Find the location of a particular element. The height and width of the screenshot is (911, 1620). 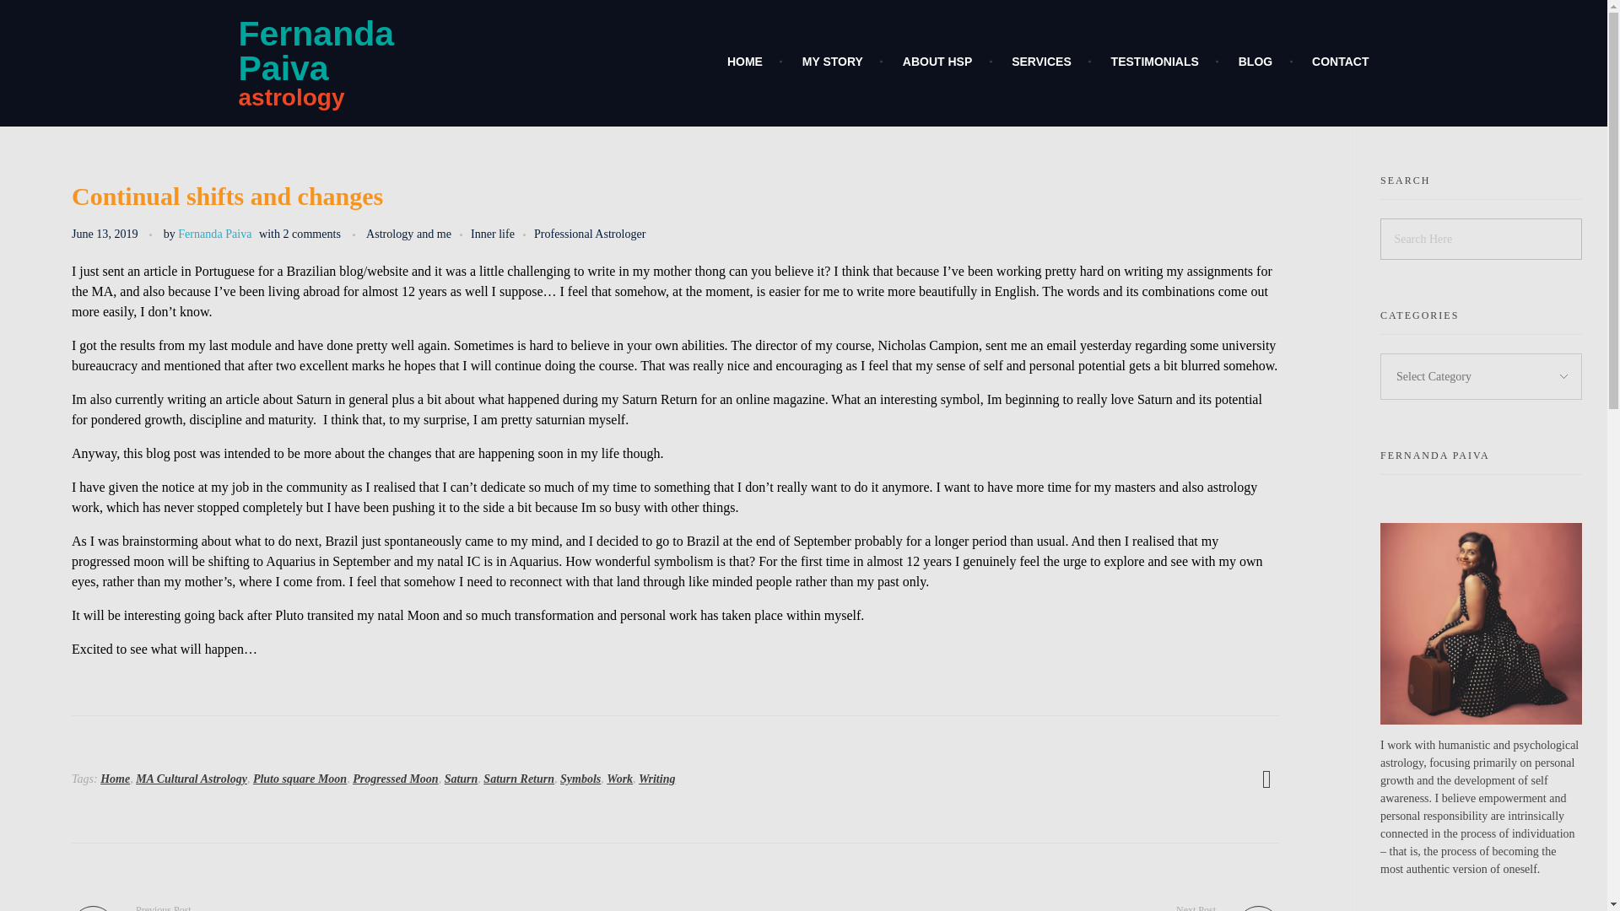

View all posts in Astrology and me is located at coordinates (418, 234).